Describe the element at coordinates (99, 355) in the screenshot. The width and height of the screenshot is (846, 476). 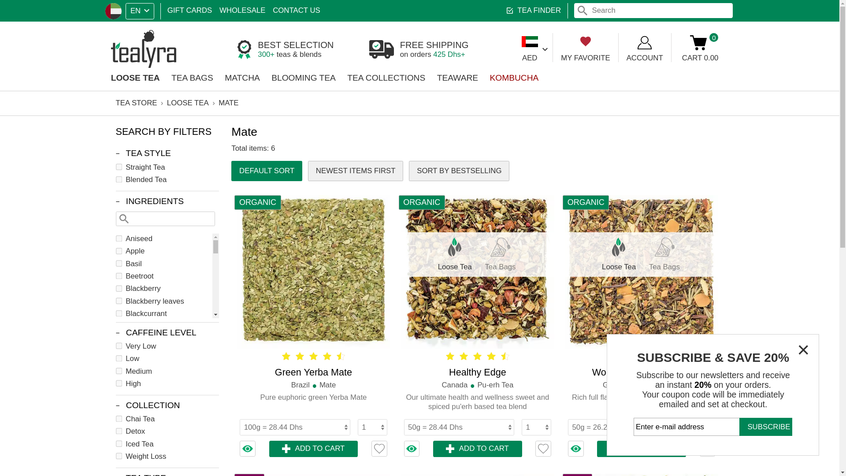
I see `87` at that location.